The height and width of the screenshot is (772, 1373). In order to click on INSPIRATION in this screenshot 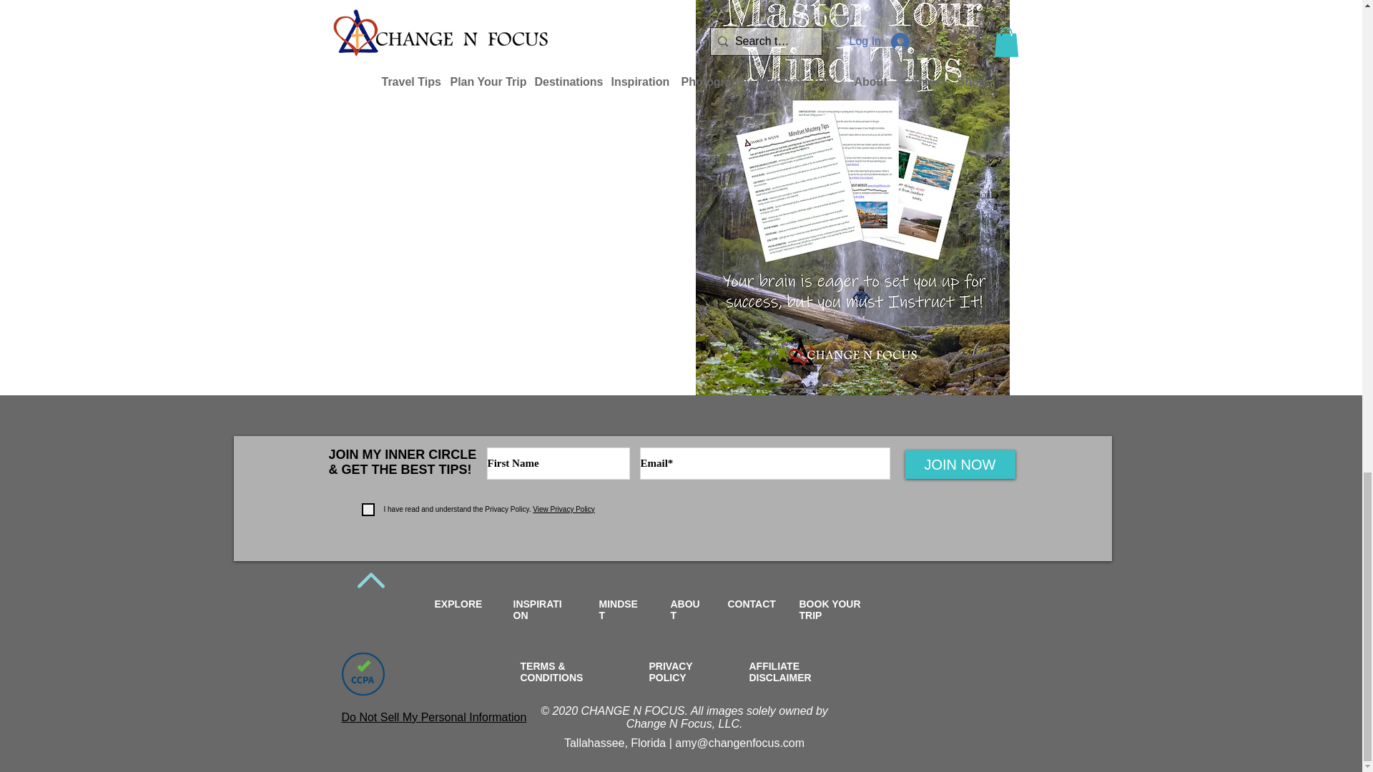, I will do `click(538, 610)`.